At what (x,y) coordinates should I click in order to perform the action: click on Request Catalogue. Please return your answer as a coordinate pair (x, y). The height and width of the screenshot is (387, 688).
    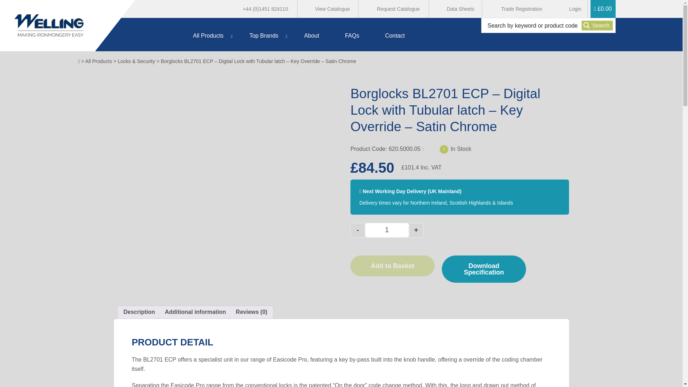
    Looking at the image, I should click on (394, 9).